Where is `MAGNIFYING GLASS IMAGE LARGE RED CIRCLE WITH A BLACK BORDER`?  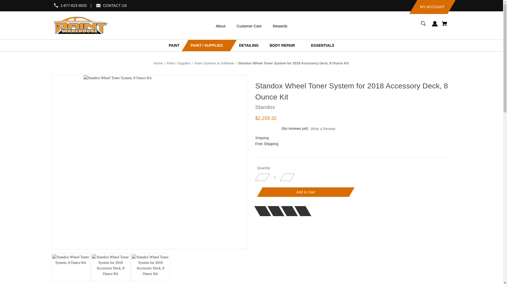
MAGNIFYING GLASS IMAGE LARGE RED CIRCLE WITH A BLACK BORDER is located at coordinates (423, 23).